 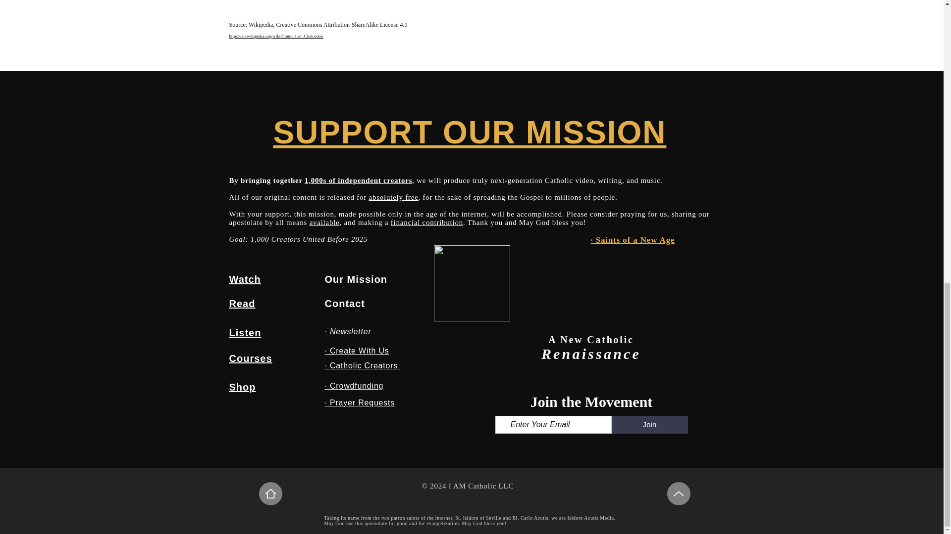 I want to click on sacredheartlogo.png, so click(x=472, y=283).